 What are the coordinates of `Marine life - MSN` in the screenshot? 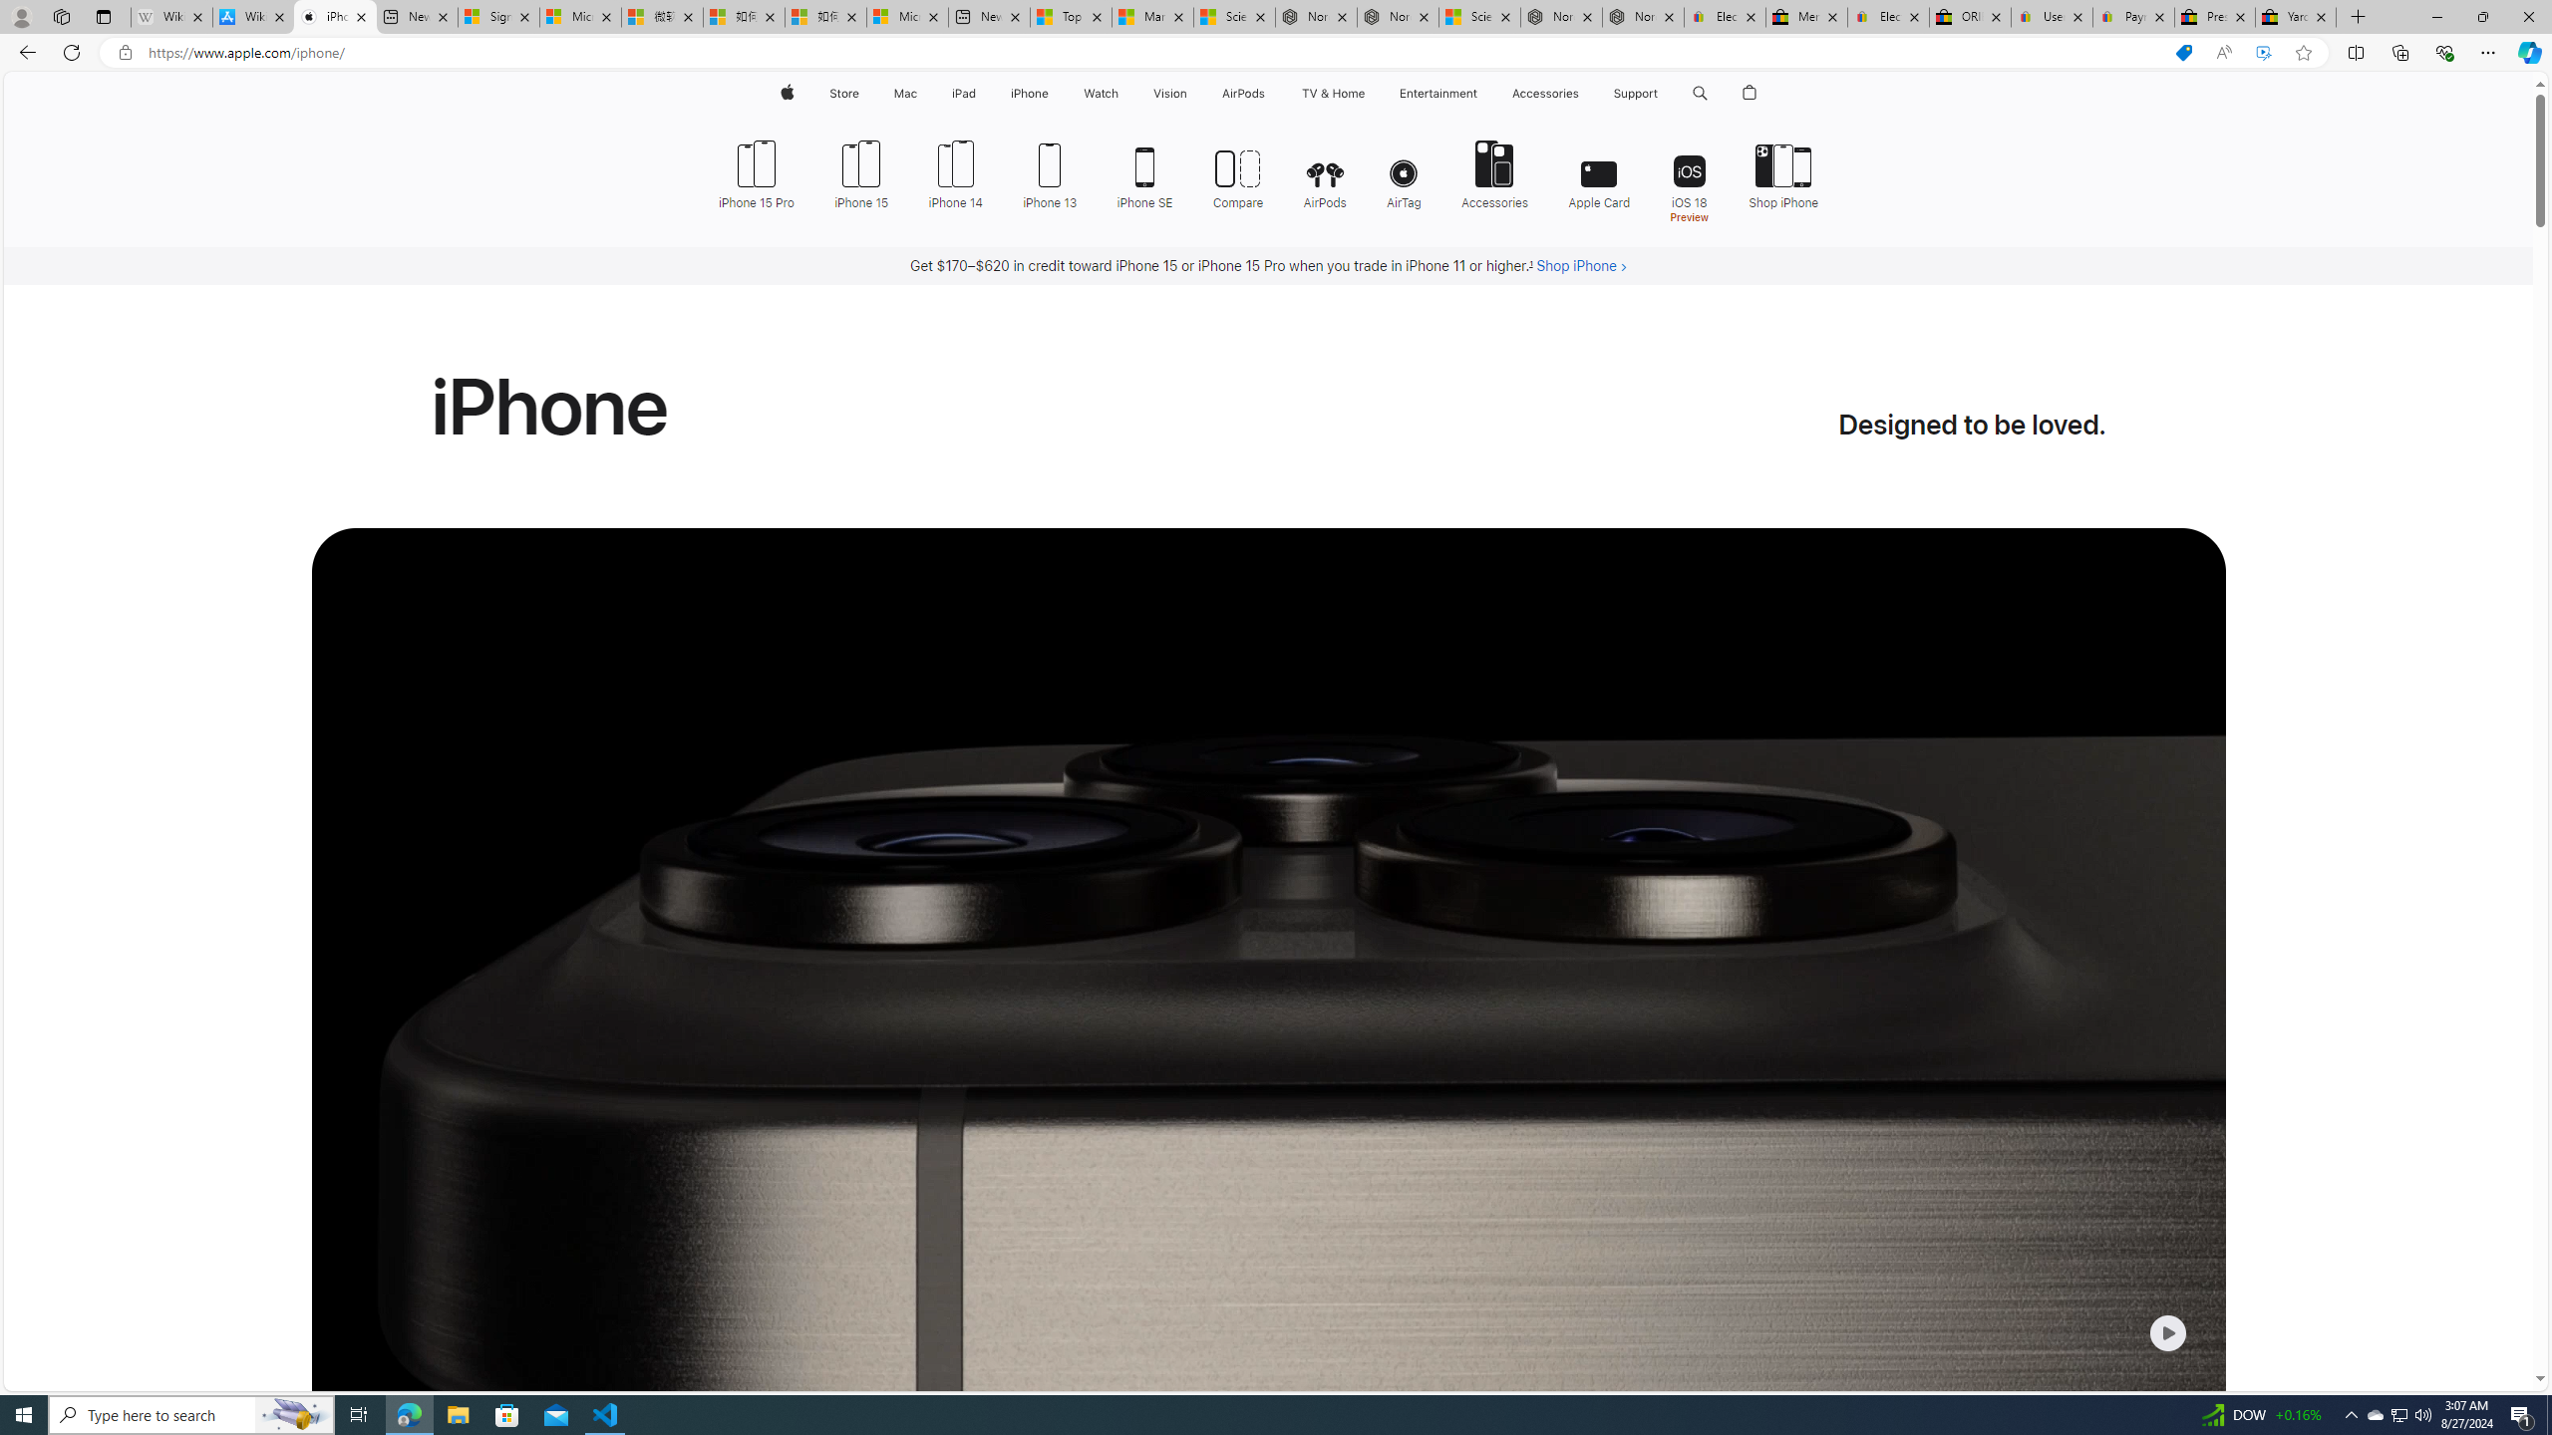 It's located at (1151, 17).